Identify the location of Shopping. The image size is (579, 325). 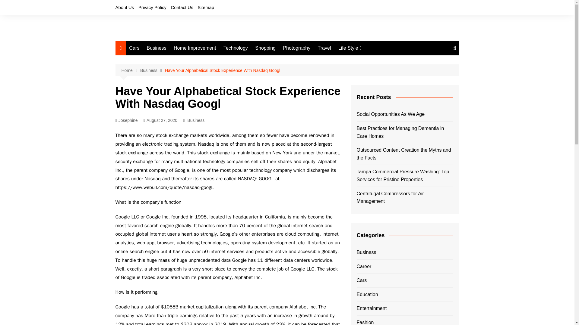
(265, 48).